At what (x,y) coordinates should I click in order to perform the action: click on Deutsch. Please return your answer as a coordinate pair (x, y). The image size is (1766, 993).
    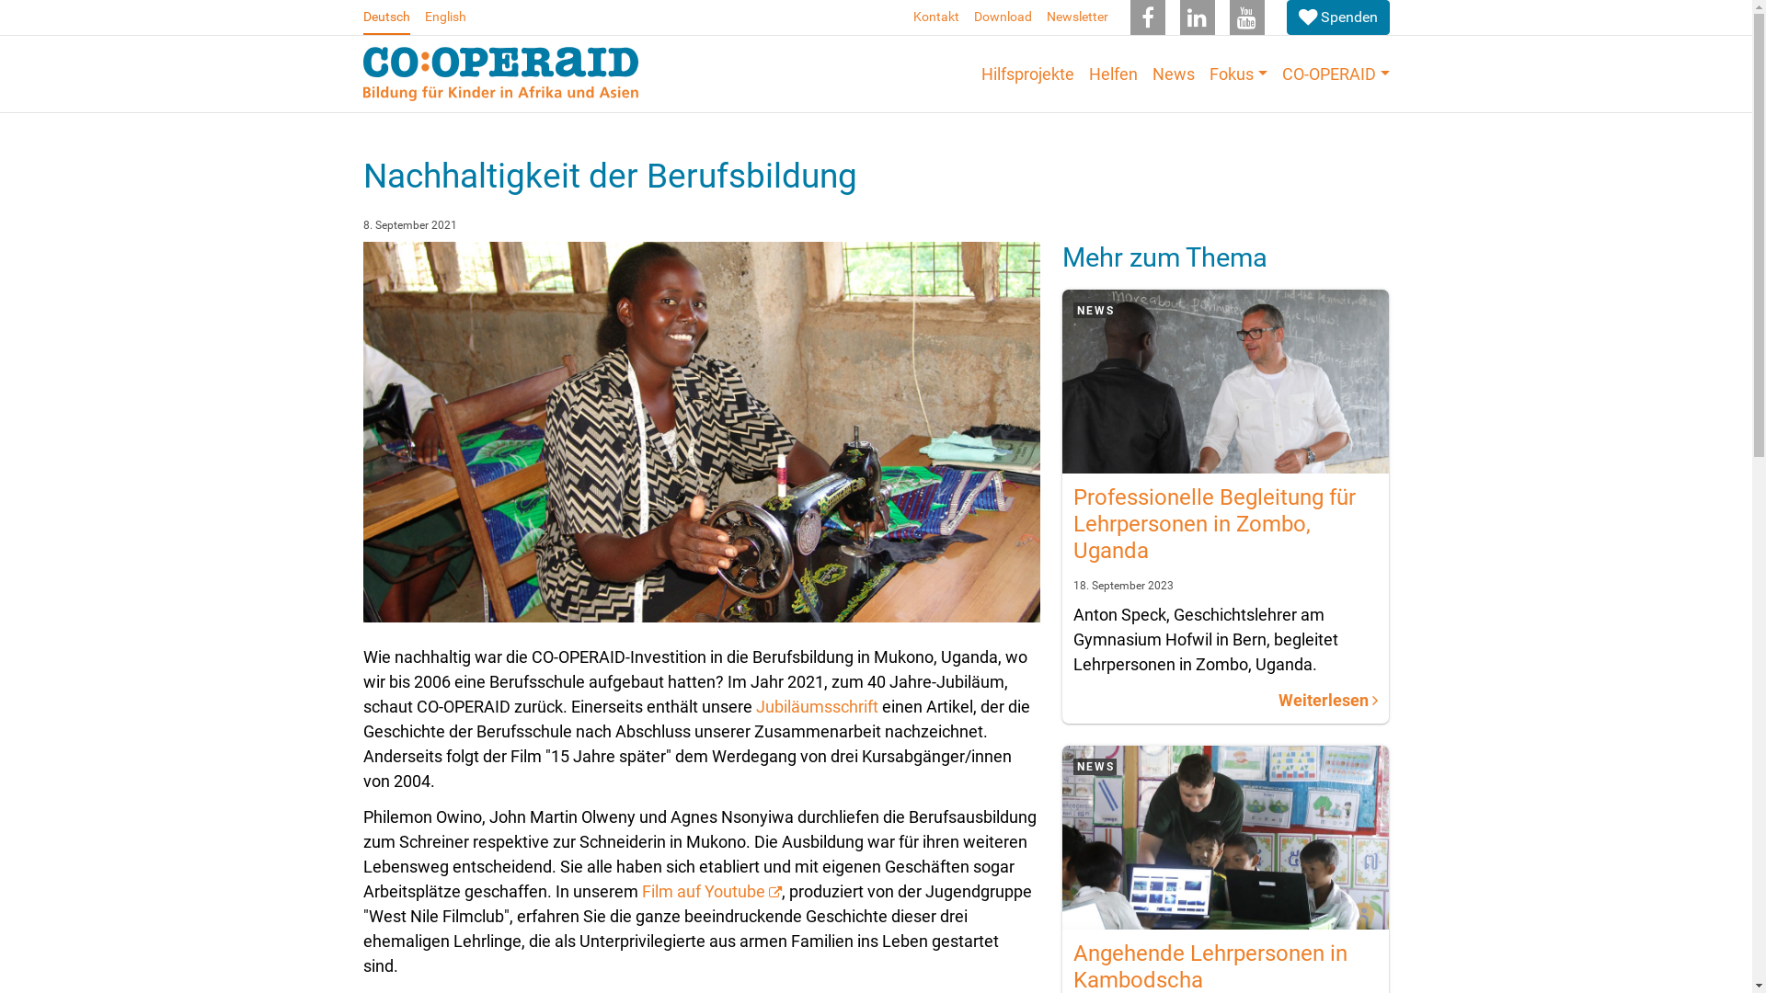
    Looking at the image, I should click on (386, 17).